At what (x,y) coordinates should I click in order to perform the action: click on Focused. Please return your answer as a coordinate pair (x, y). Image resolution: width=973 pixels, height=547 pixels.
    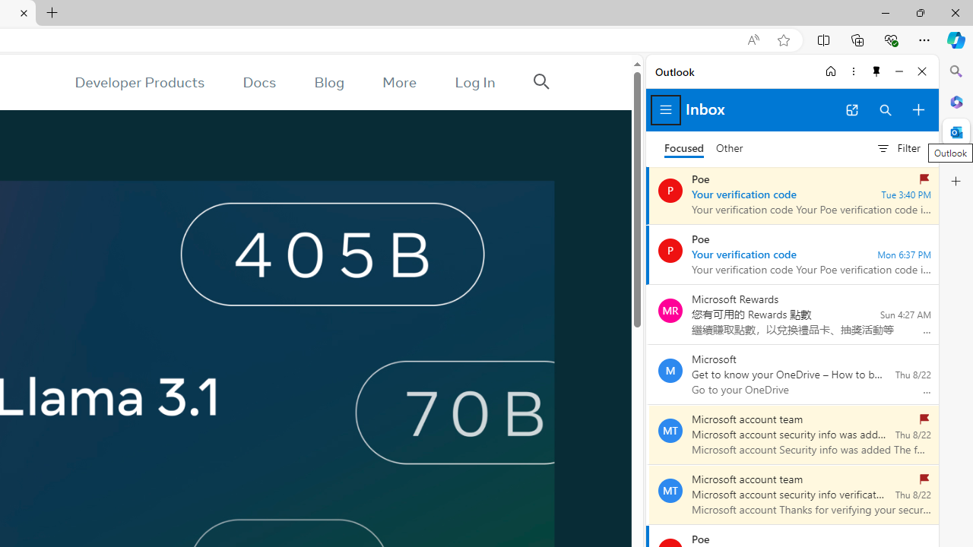
    Looking at the image, I should click on (684, 149).